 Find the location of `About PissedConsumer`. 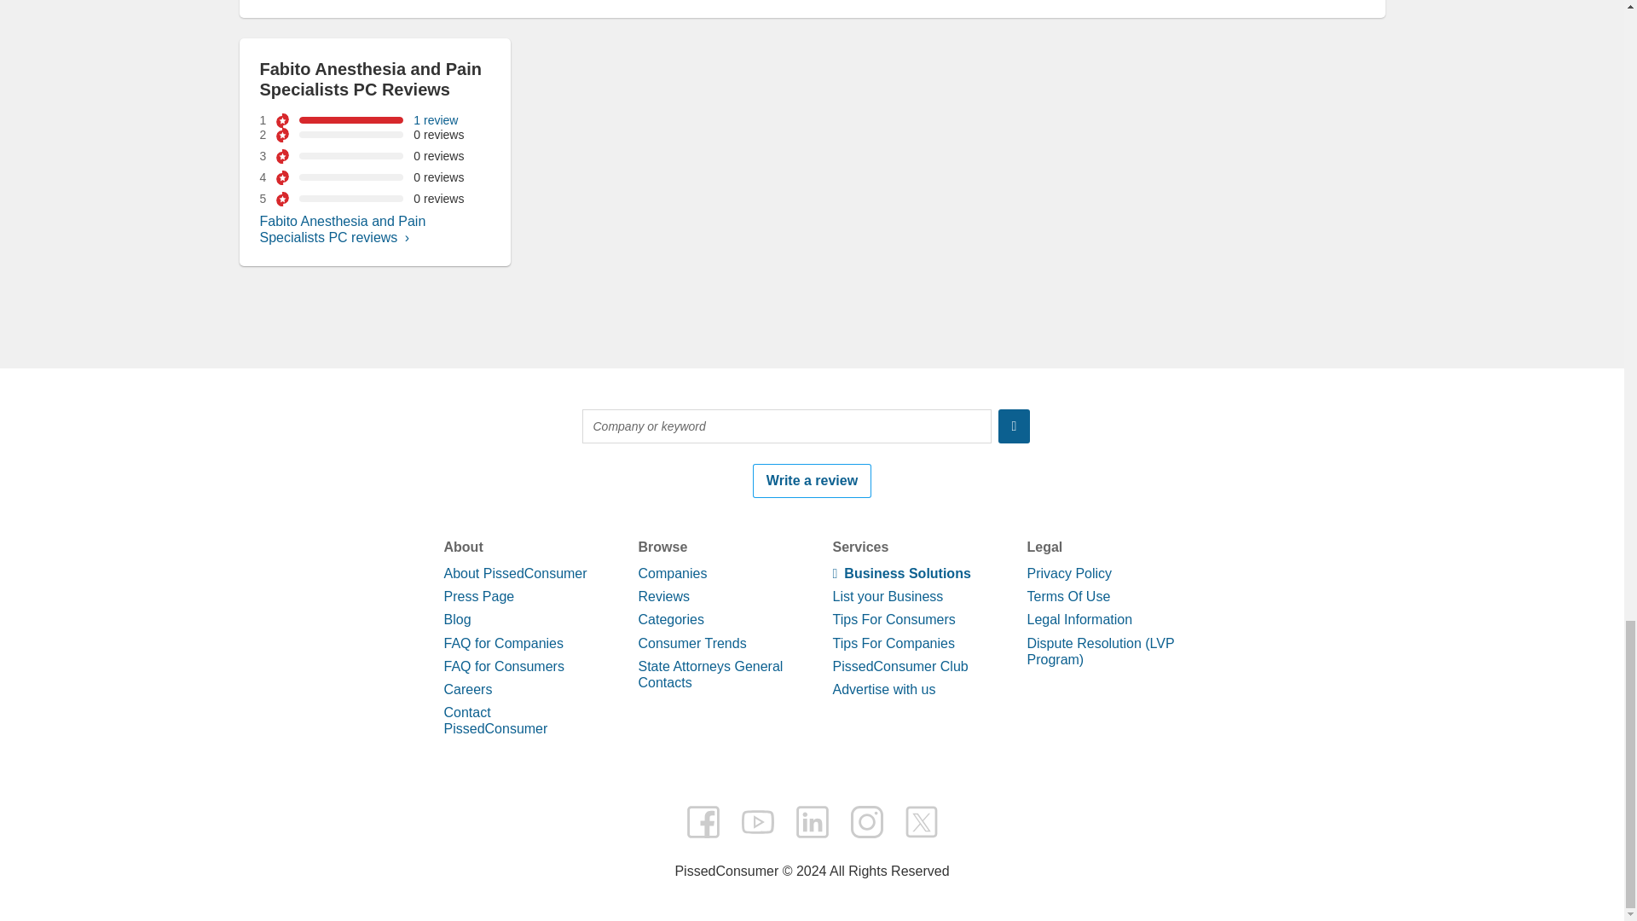

About PissedConsumer is located at coordinates (515, 573).